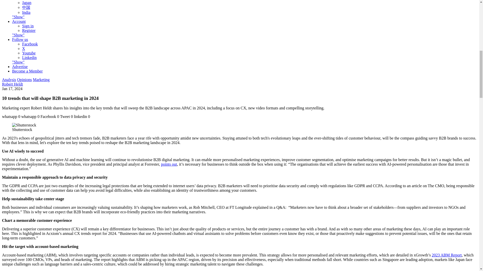 This screenshot has width=483, height=271. Describe the element at coordinates (18, 17) in the screenshot. I see `"Show"` at that location.